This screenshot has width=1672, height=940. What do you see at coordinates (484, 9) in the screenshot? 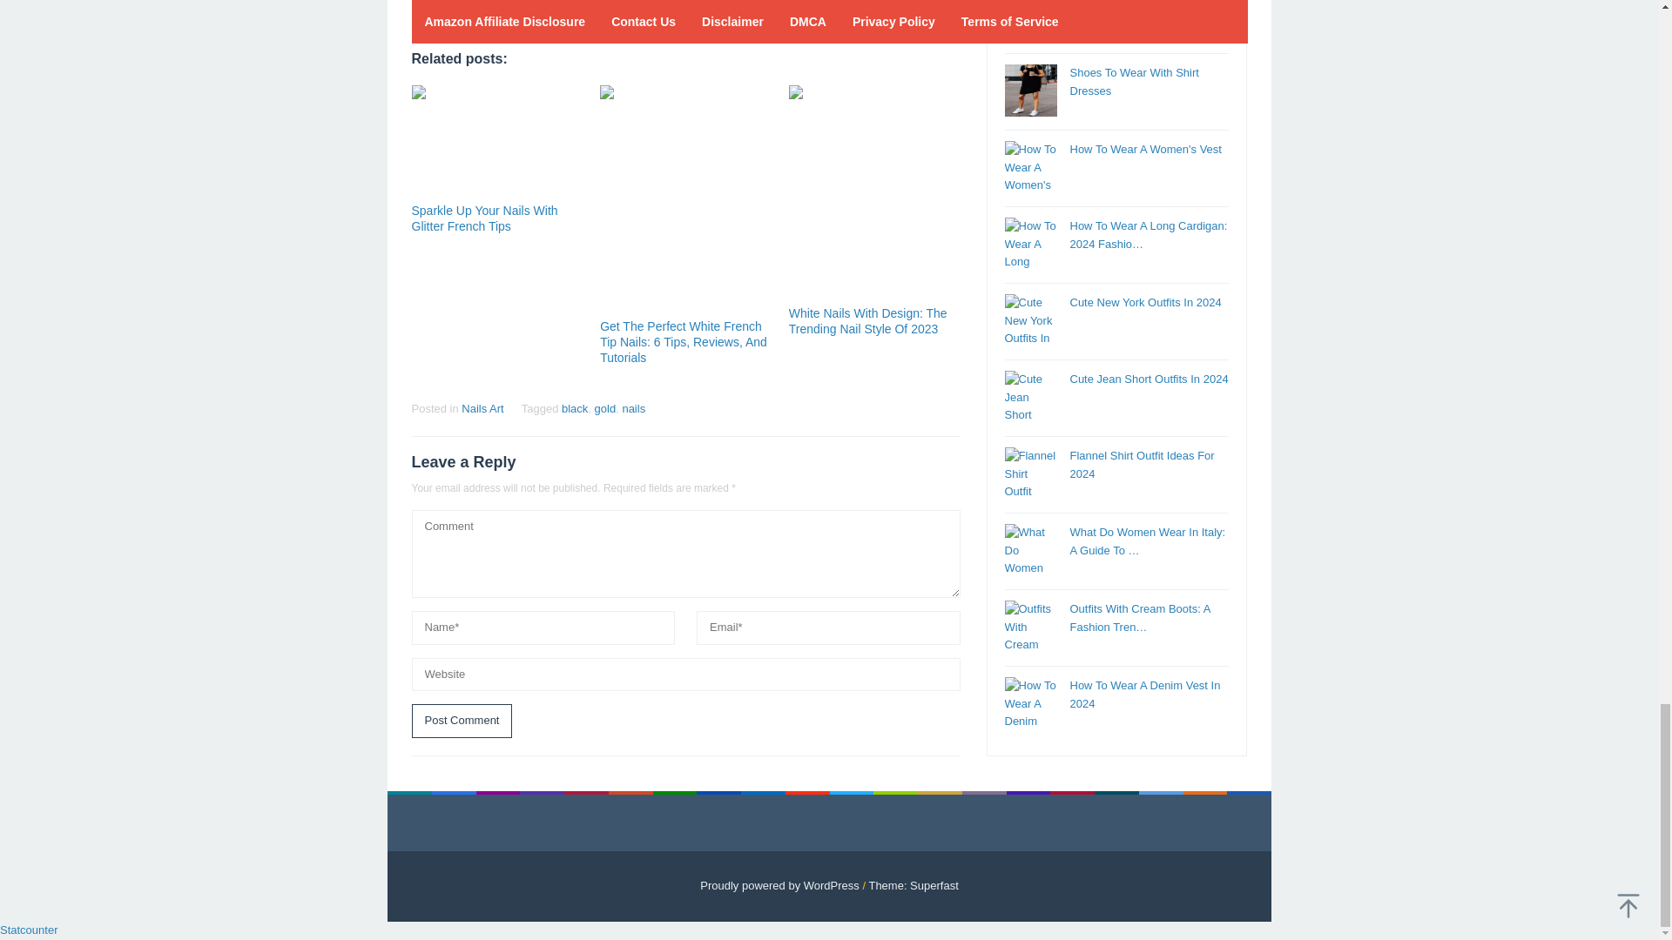
I see `Pin this` at bounding box center [484, 9].